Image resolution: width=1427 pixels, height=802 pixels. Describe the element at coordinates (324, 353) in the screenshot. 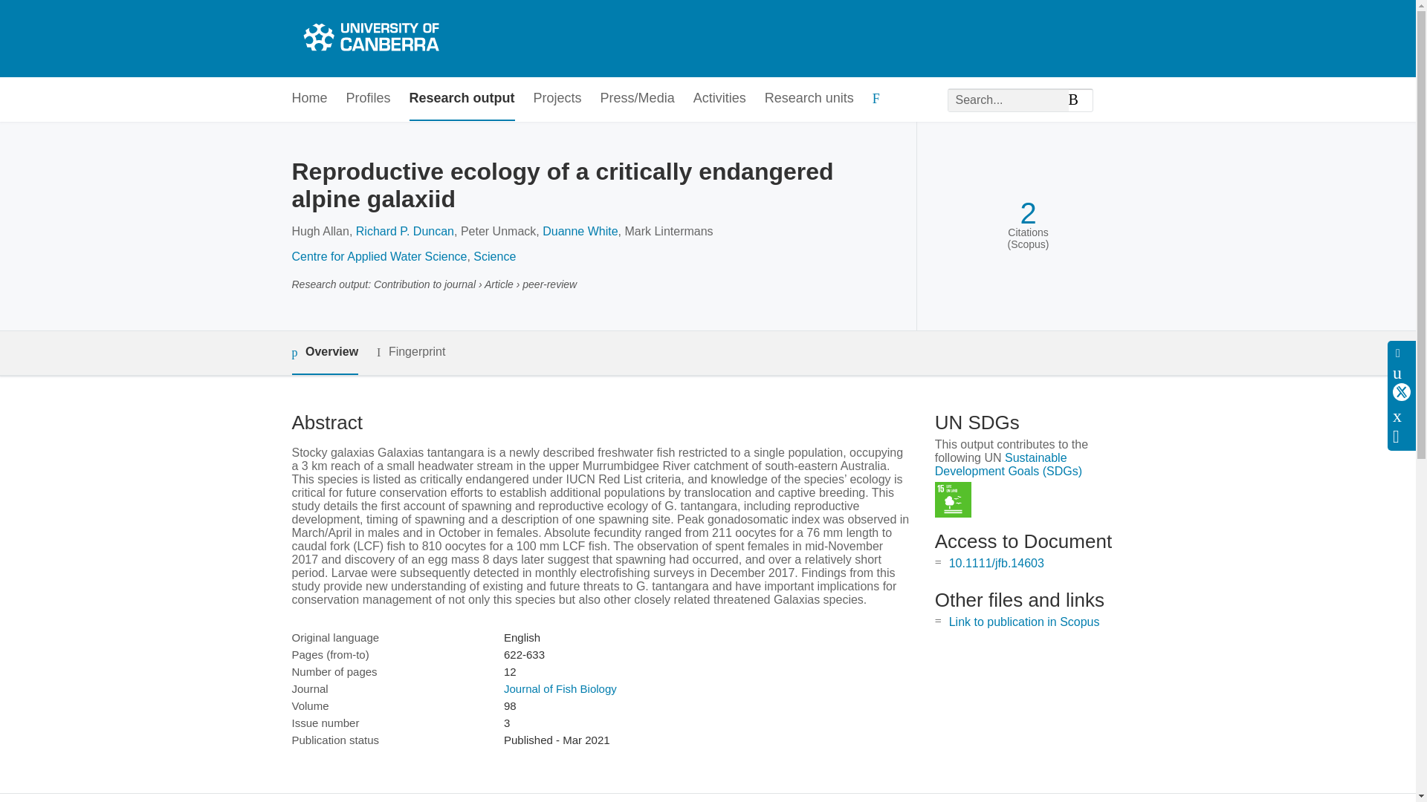

I see `Overview` at that location.